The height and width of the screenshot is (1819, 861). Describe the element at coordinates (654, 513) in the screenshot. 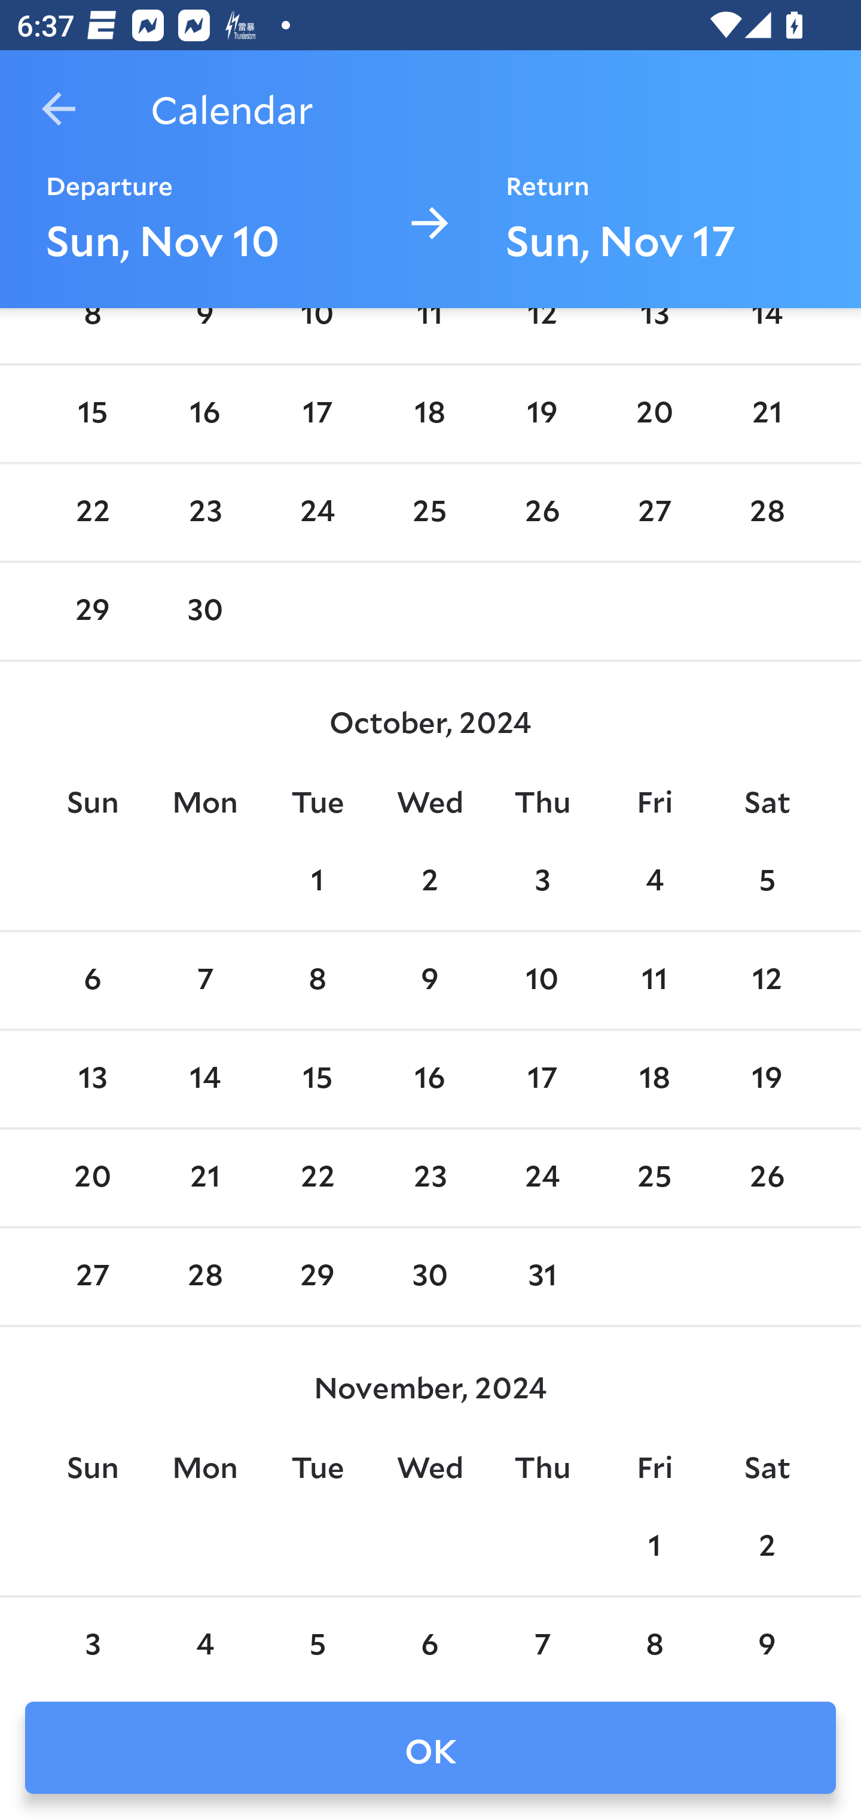

I see `27` at that location.